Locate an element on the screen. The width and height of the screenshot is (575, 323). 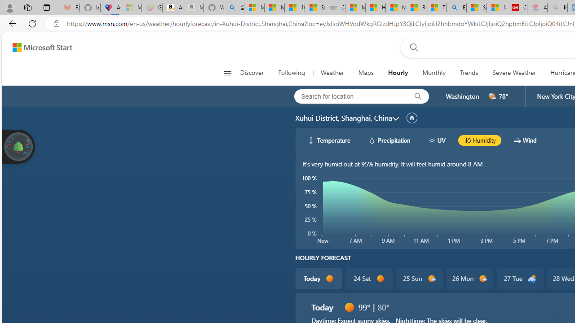
Join us in planting real trees to help our planet! is located at coordinates (18, 146).